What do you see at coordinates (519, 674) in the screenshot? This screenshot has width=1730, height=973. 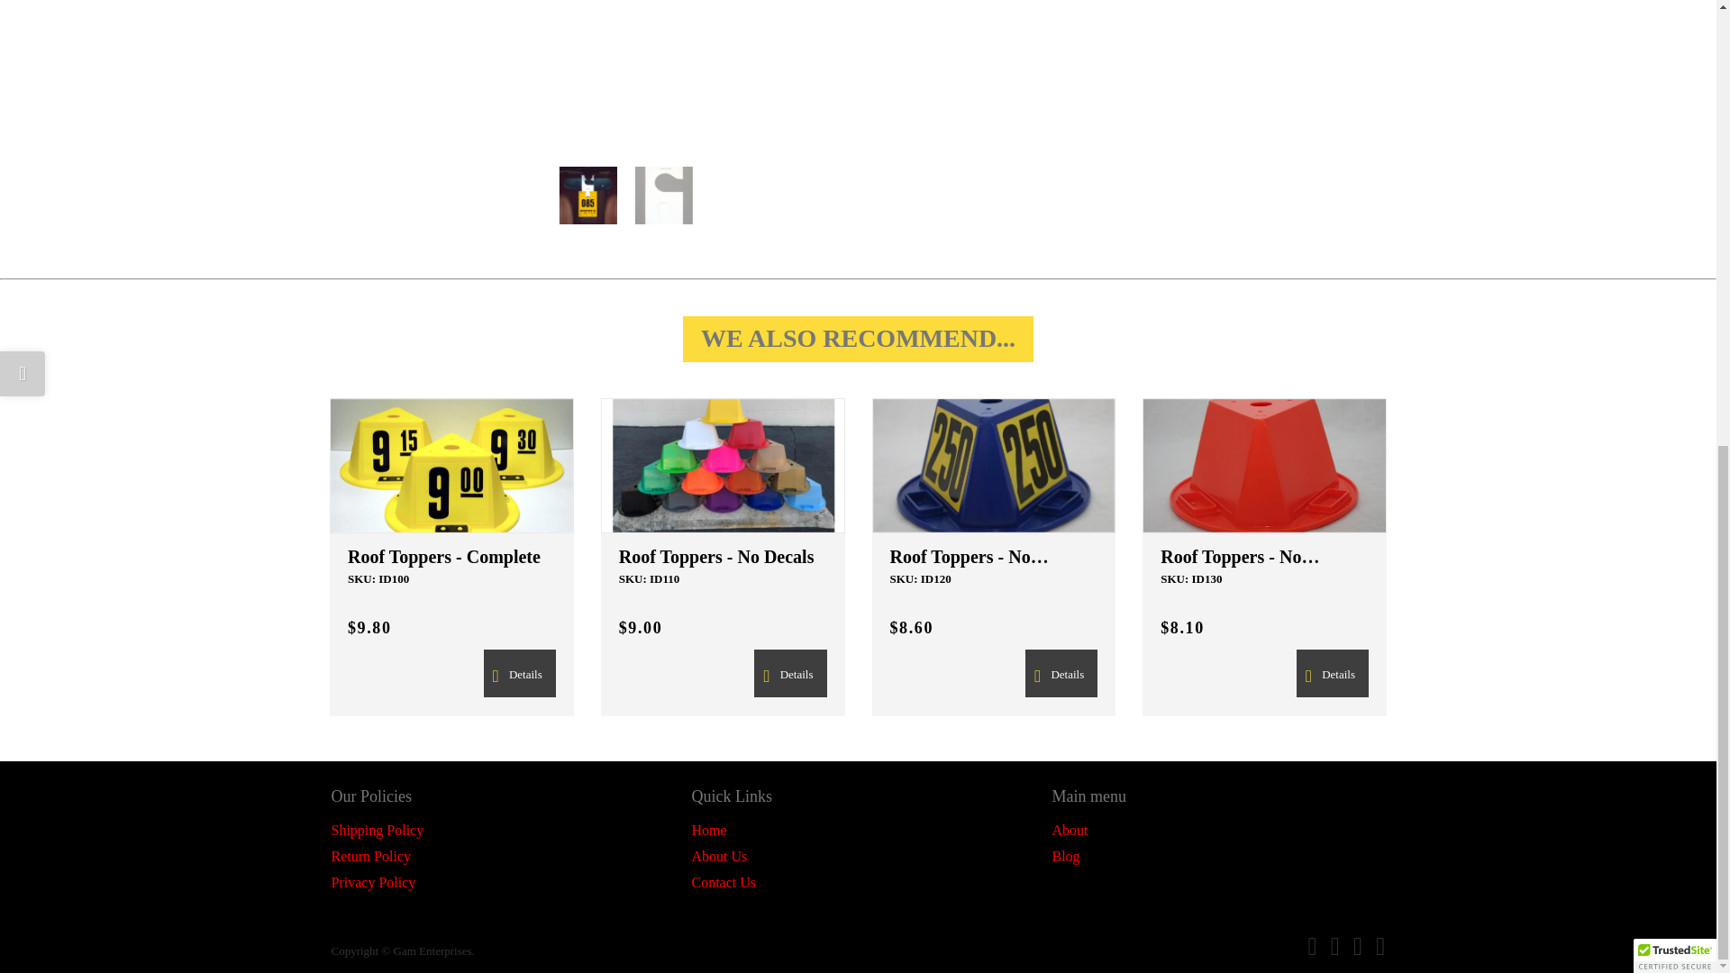 I see `Details` at bounding box center [519, 674].